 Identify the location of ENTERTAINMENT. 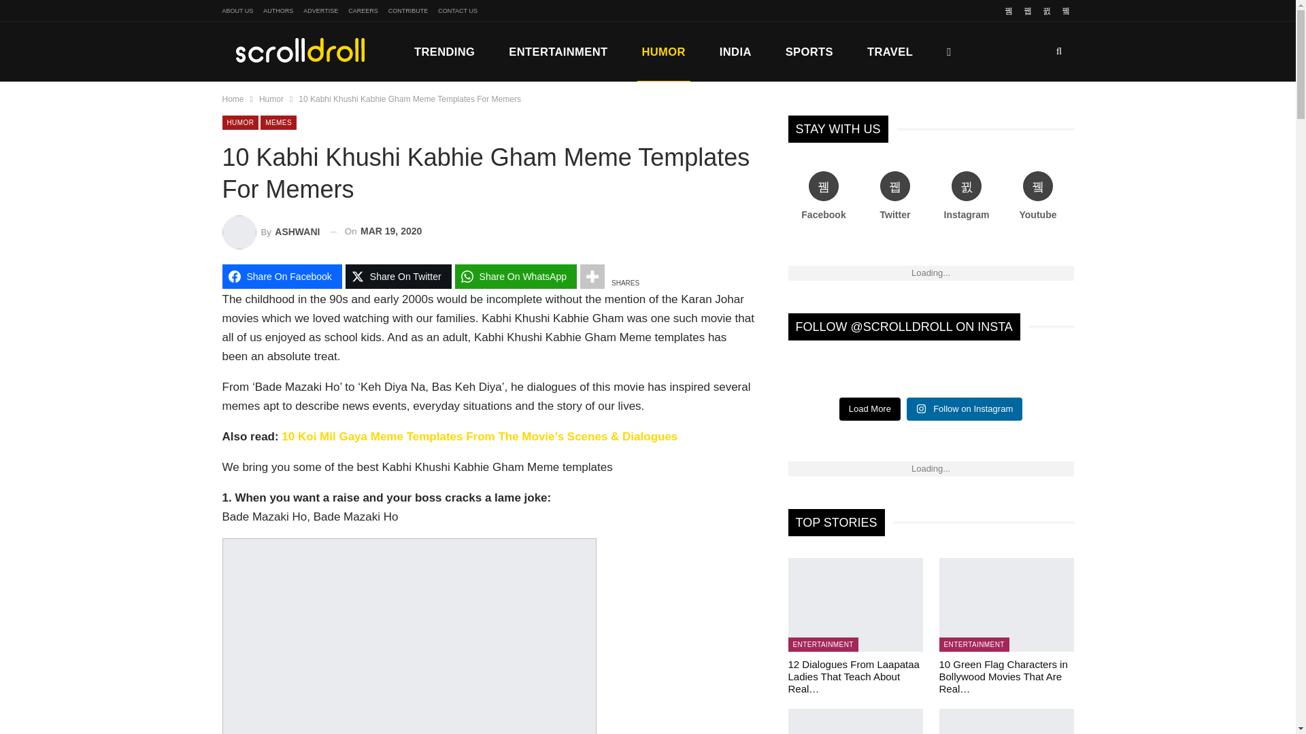
(558, 52).